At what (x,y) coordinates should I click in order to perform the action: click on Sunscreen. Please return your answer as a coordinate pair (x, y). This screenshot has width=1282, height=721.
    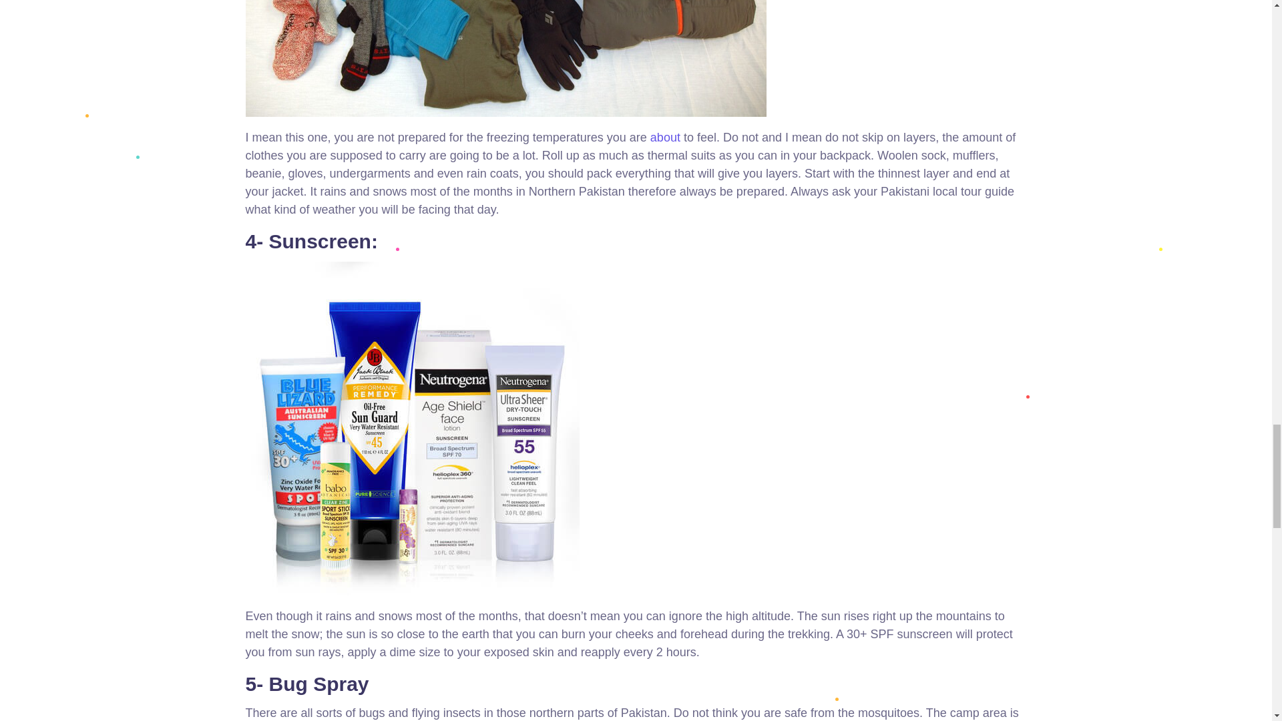
    Looking at the image, I should click on (320, 241).